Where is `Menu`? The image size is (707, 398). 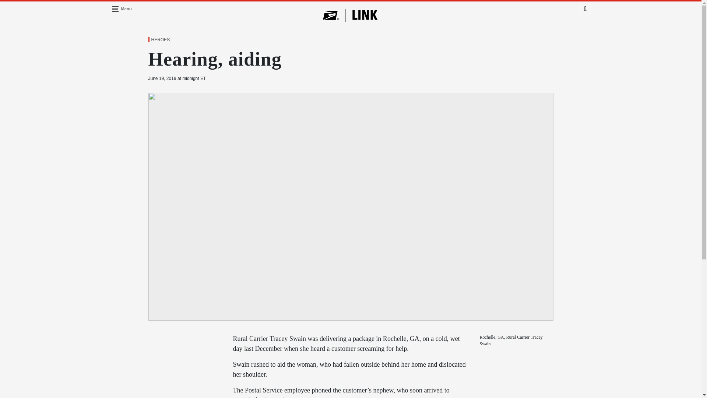 Menu is located at coordinates (115, 9).